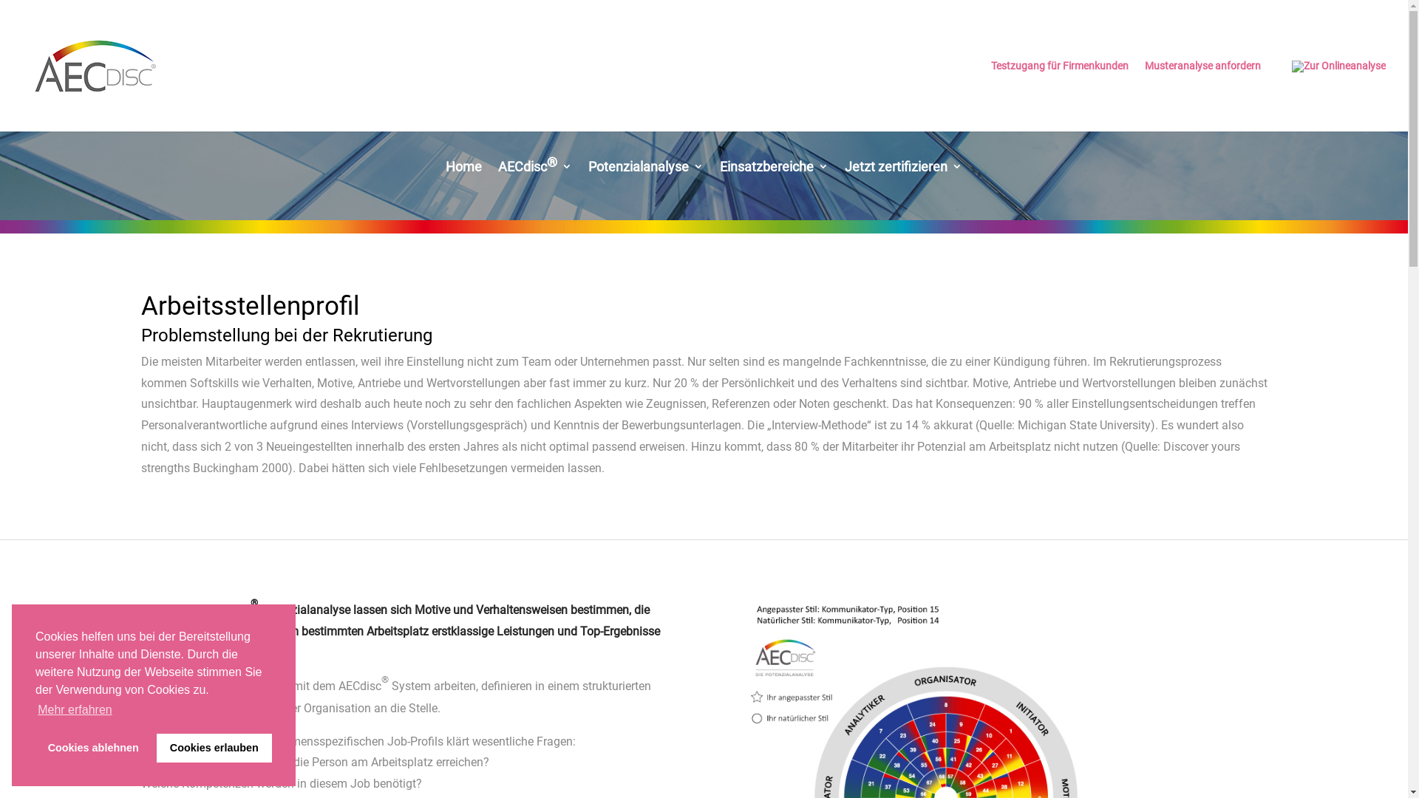 This screenshot has width=1419, height=798. Describe the element at coordinates (464, 177) in the screenshot. I see `Home` at that location.